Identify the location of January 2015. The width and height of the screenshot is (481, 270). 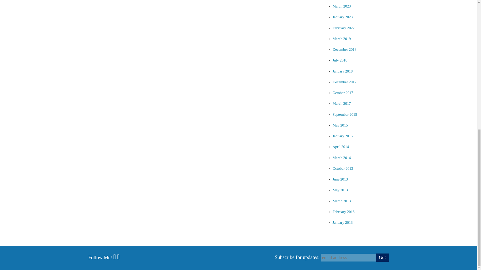
(342, 136).